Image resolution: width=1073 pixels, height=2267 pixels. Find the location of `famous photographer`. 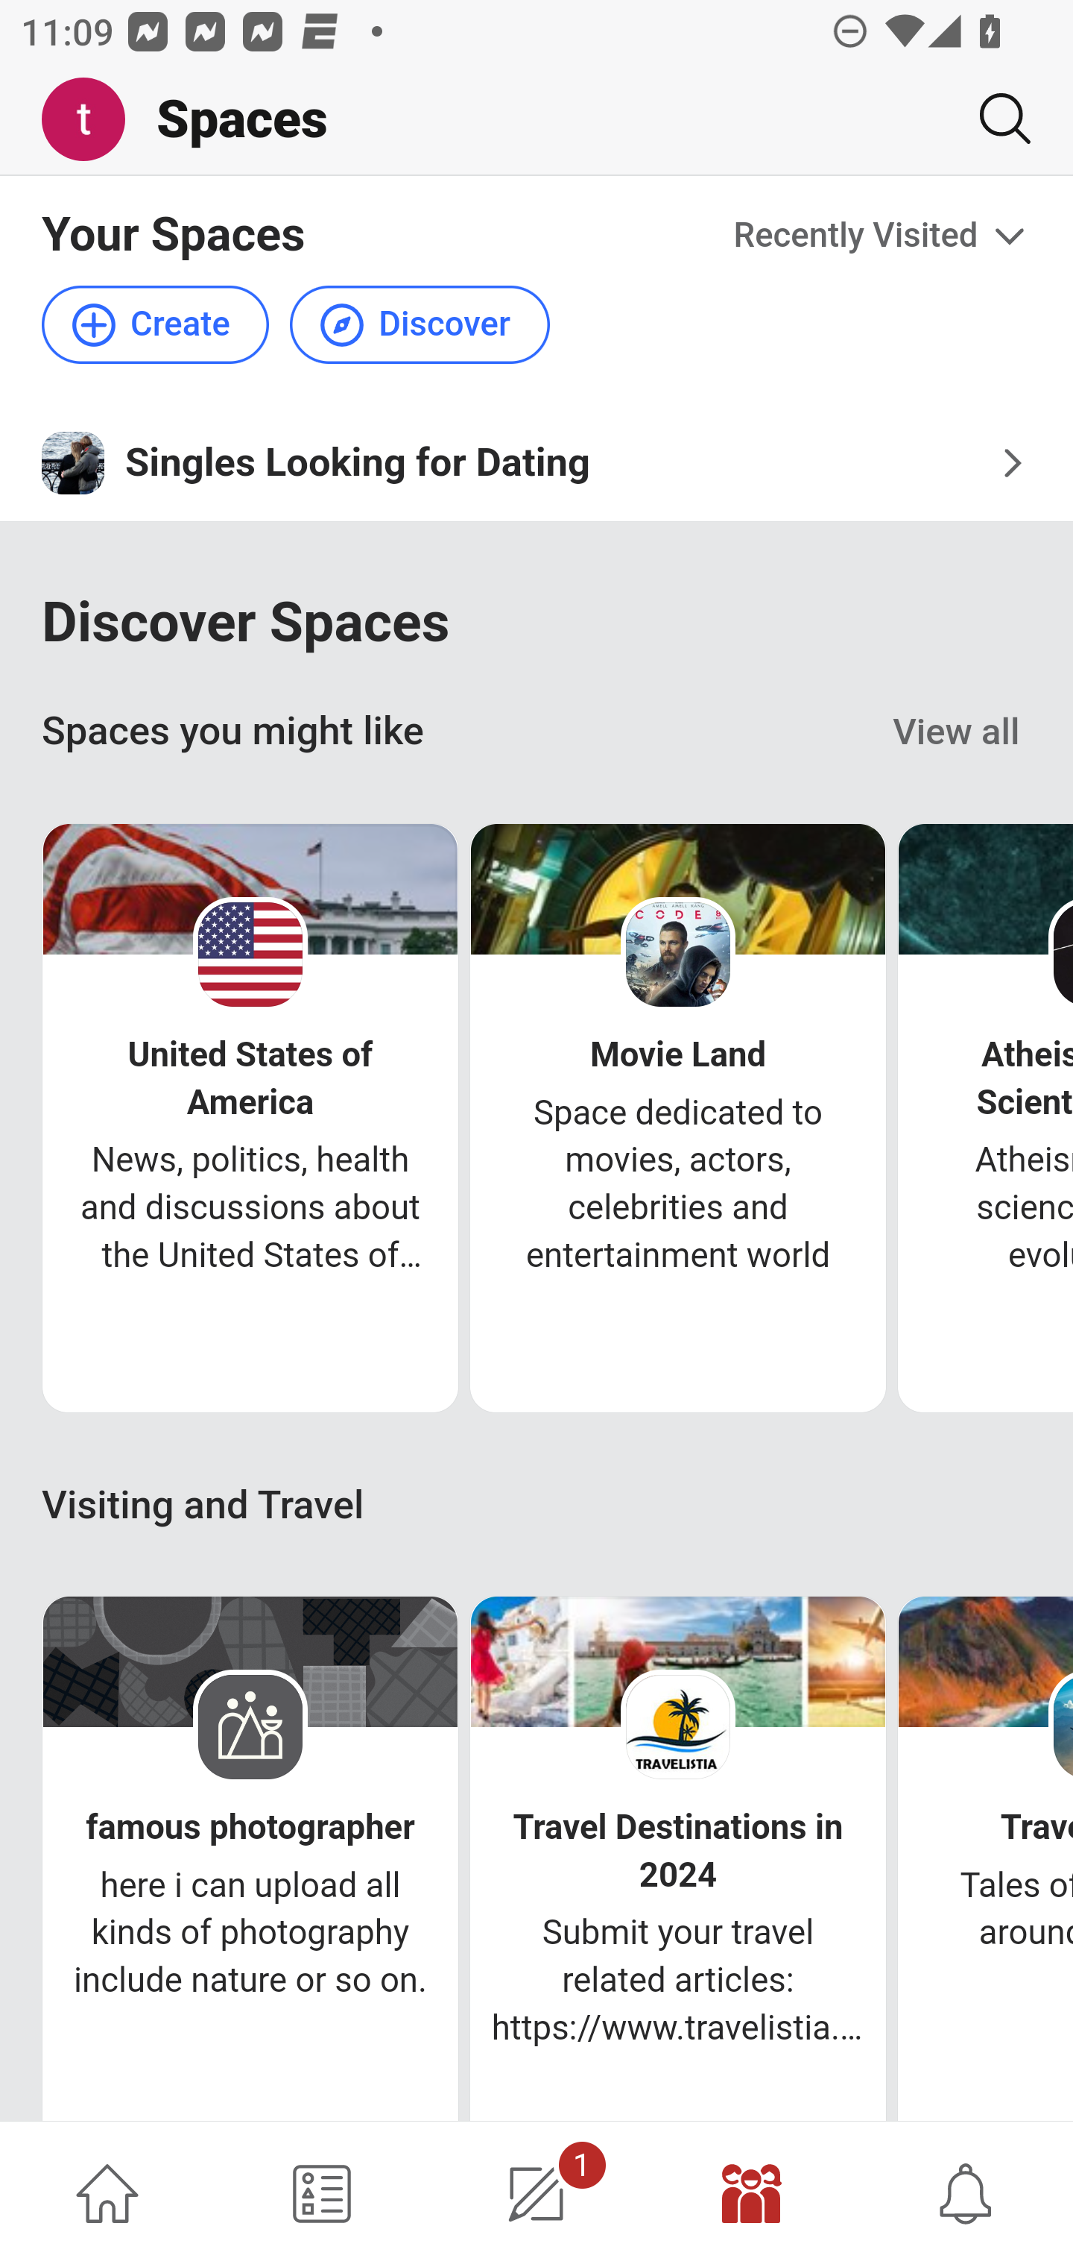

famous photographer is located at coordinates (250, 1827).